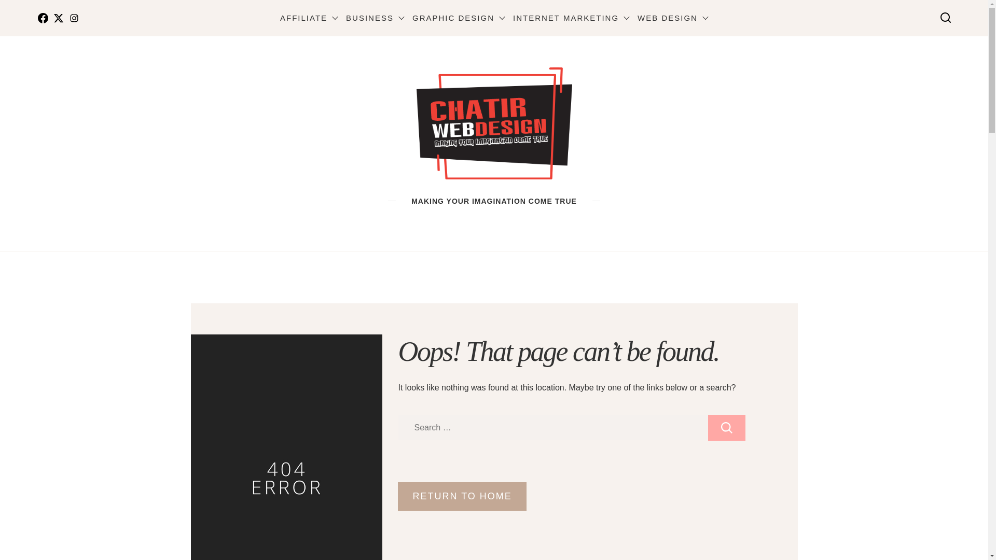  I want to click on BUSINESS, so click(375, 18).